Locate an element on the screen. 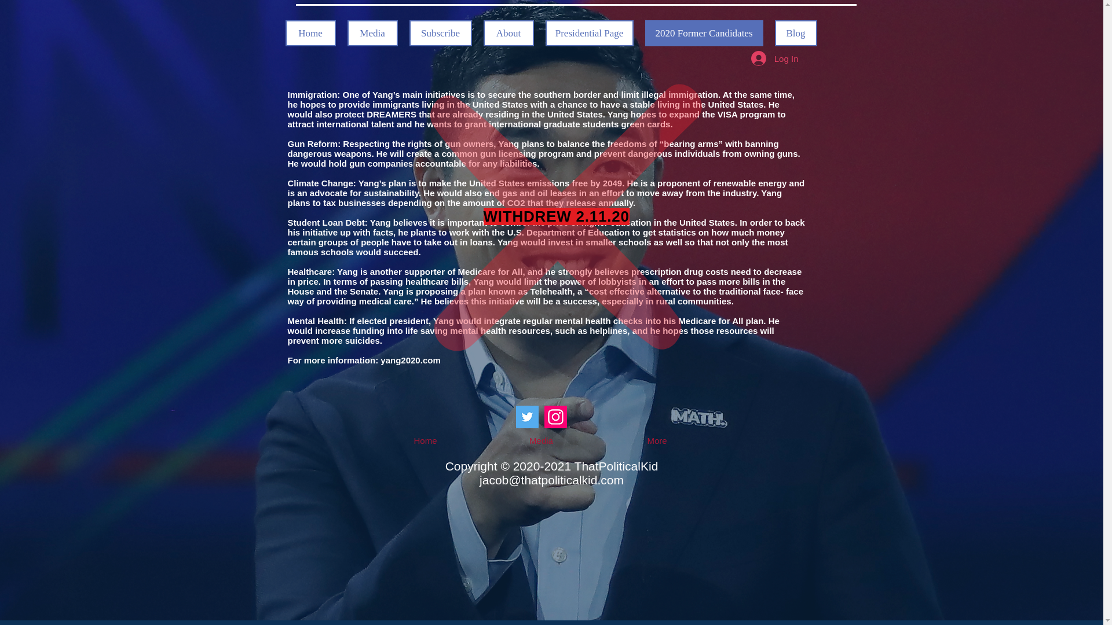 This screenshot has width=1112, height=625. Media is located at coordinates (372, 32).